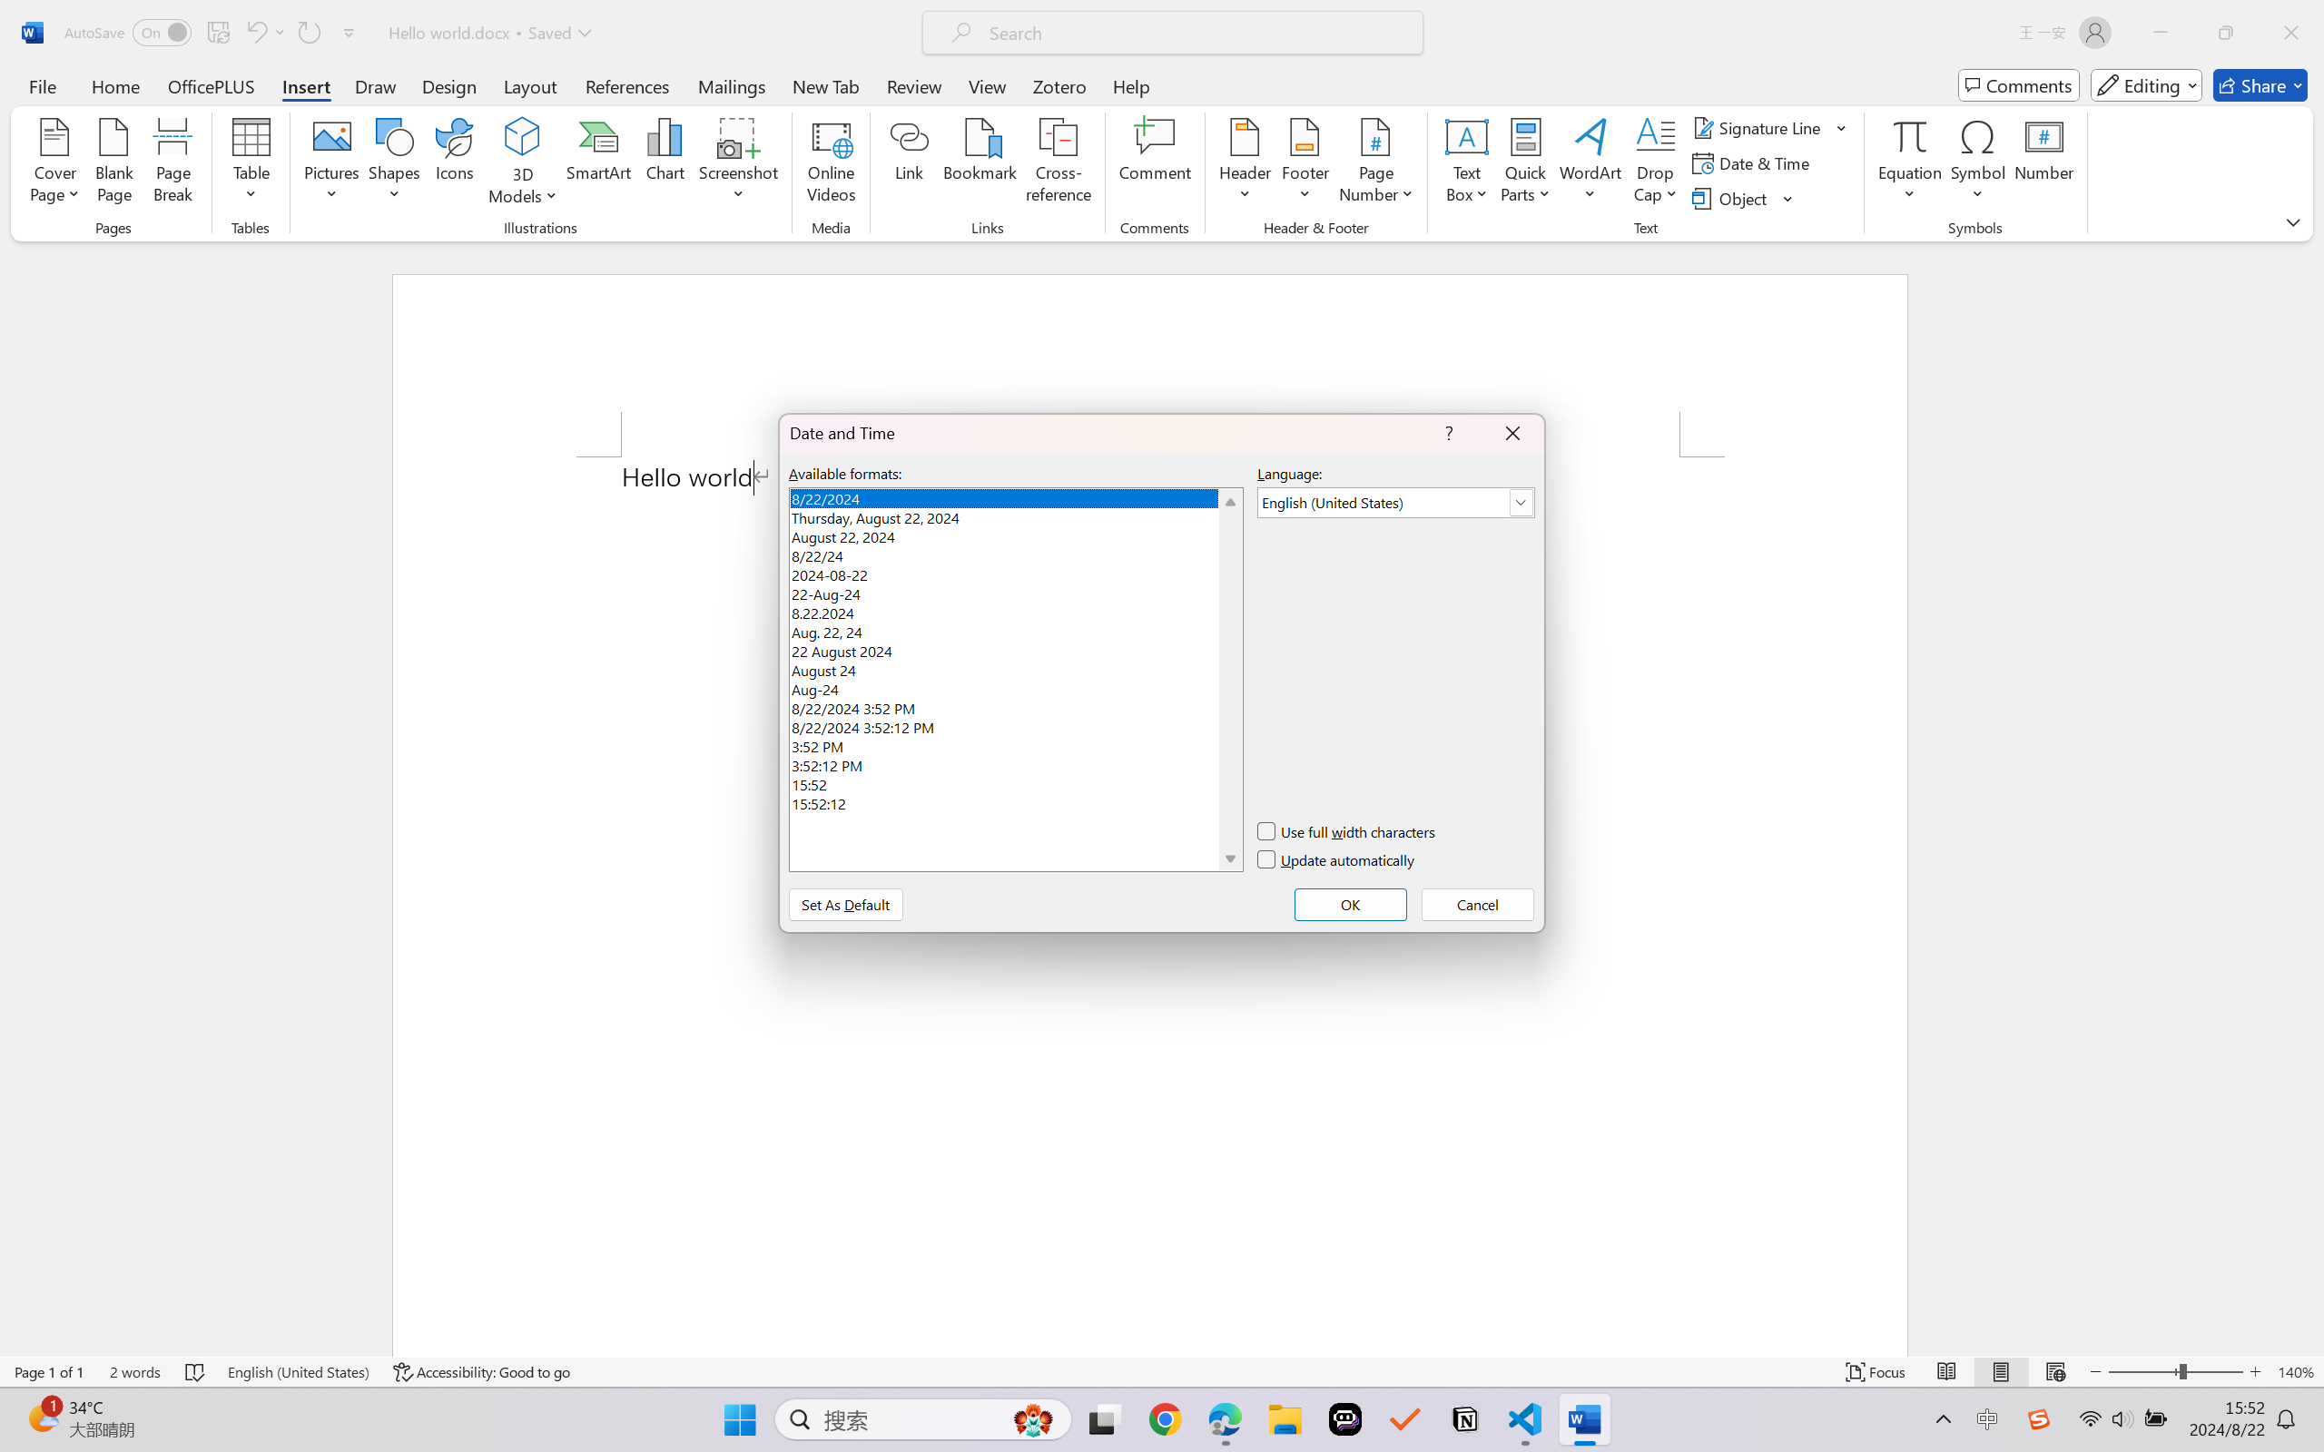  I want to click on Quick Parts, so click(1527, 163).